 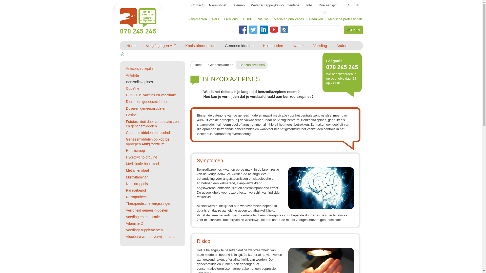 What do you see at coordinates (275, 5) in the screenshot?
I see `Wetenschappelijke documentatie` at bounding box center [275, 5].